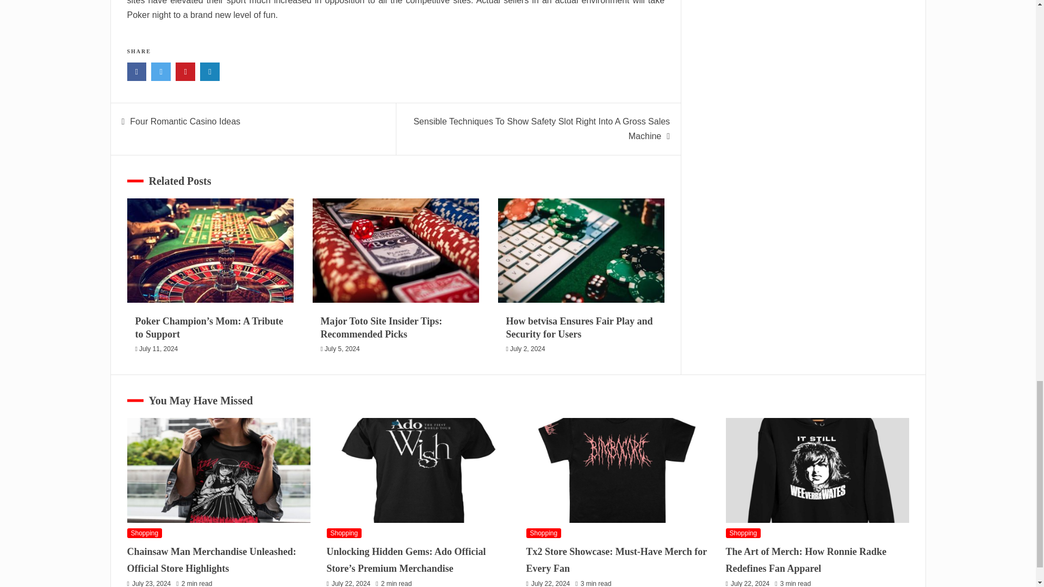 The height and width of the screenshot is (587, 1044). What do you see at coordinates (527, 349) in the screenshot?
I see `July 2, 2024` at bounding box center [527, 349].